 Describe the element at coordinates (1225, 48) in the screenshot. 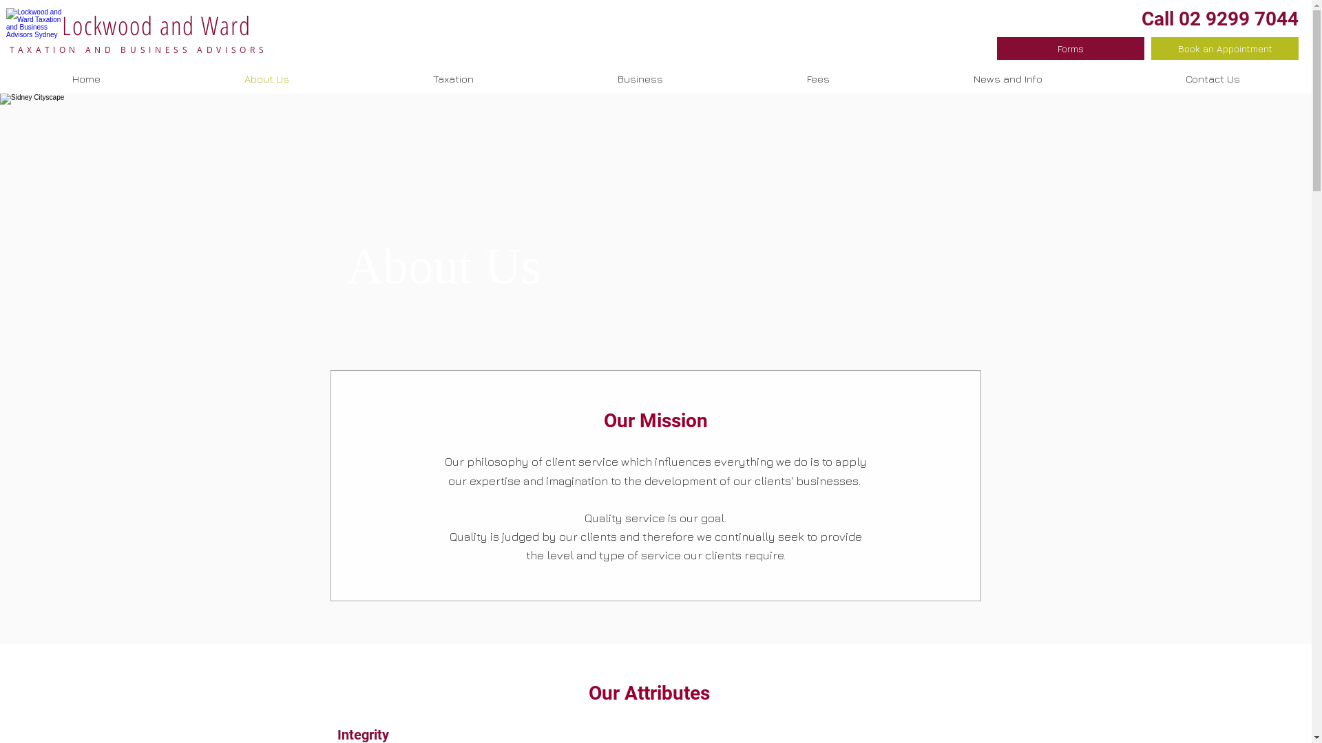

I see `Book an Appointment` at that location.